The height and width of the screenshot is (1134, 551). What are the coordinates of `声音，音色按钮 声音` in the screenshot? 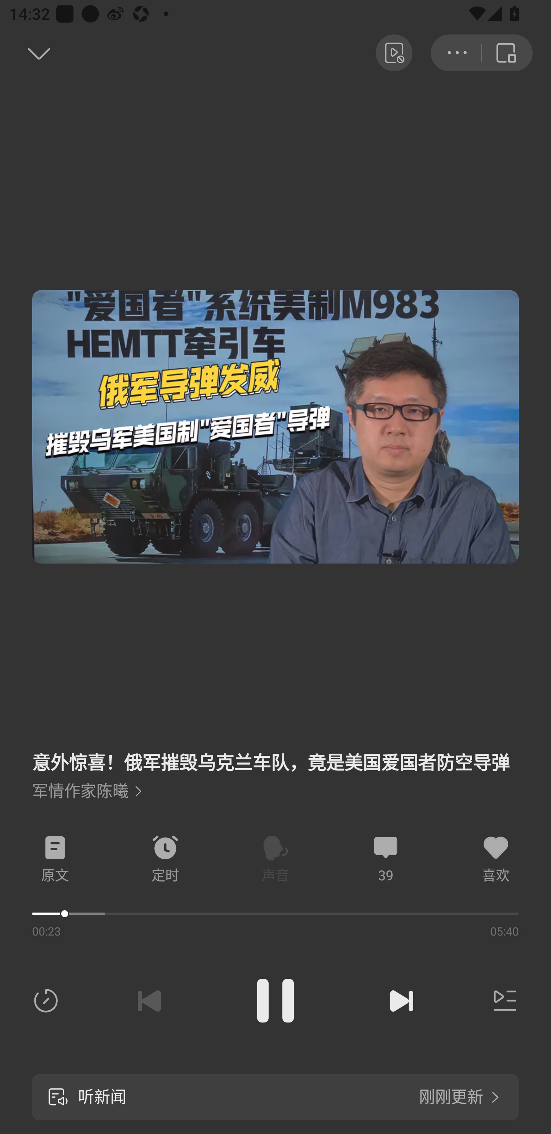 It's located at (275, 859).